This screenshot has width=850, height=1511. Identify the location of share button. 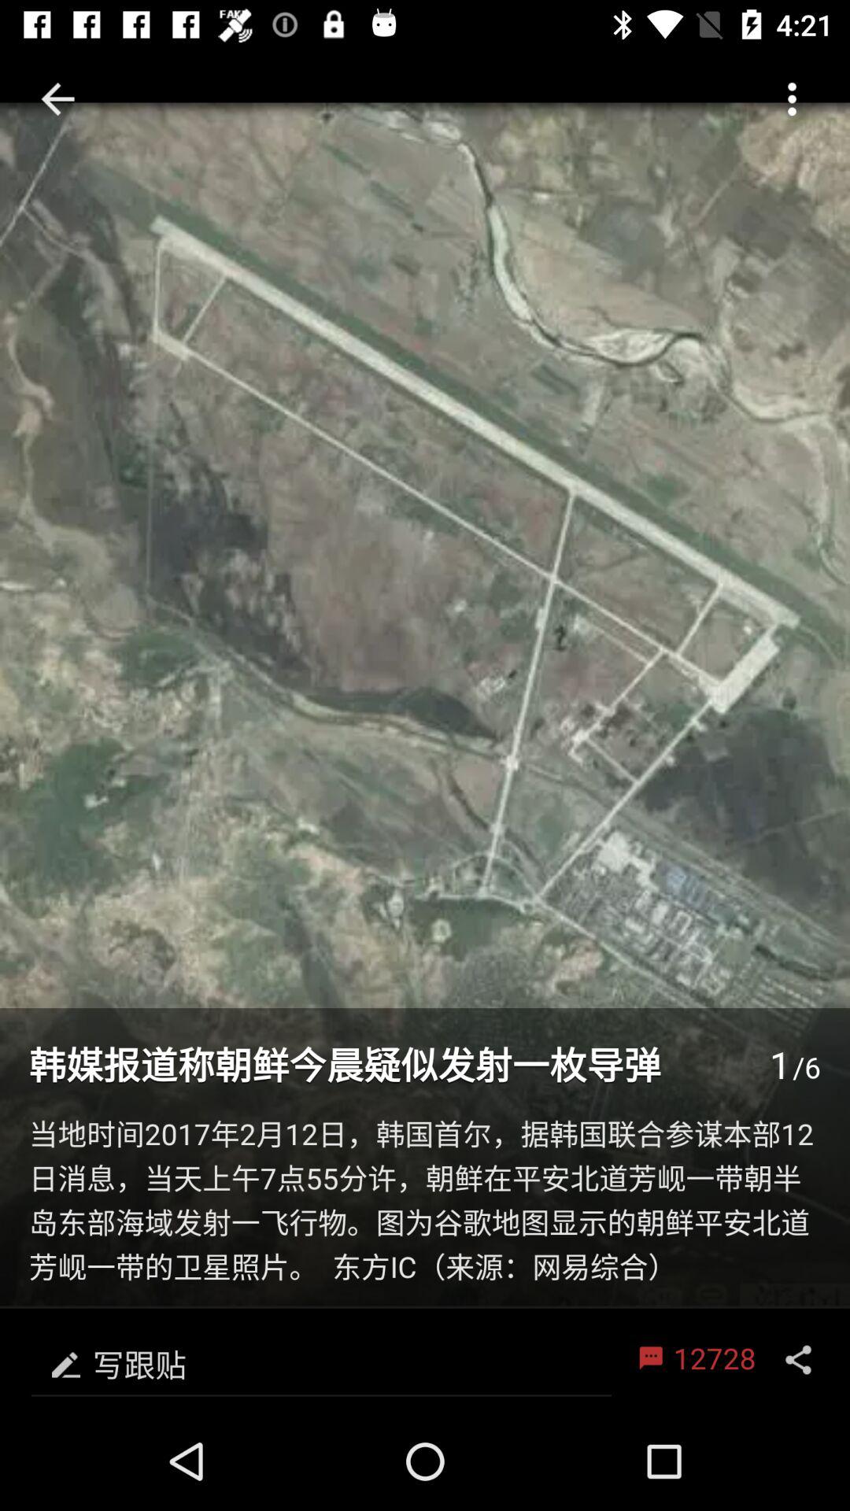
(798, 1360).